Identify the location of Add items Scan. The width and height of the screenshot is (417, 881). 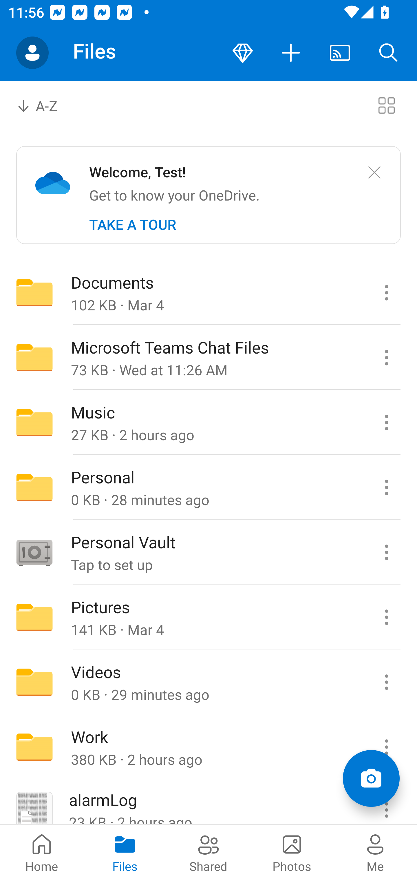
(371, 778).